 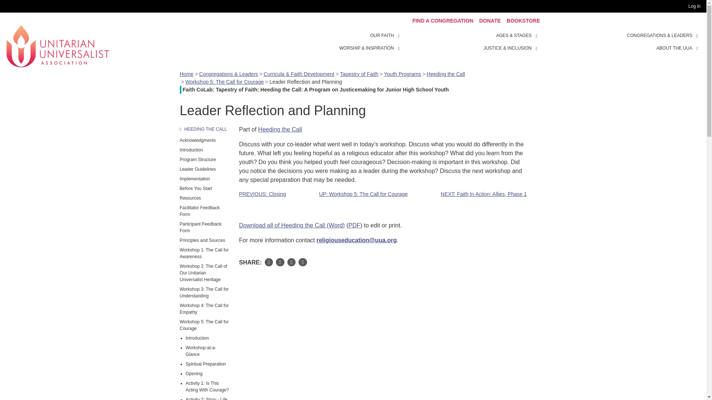 I want to click on Go up this menu, so click(x=205, y=129).